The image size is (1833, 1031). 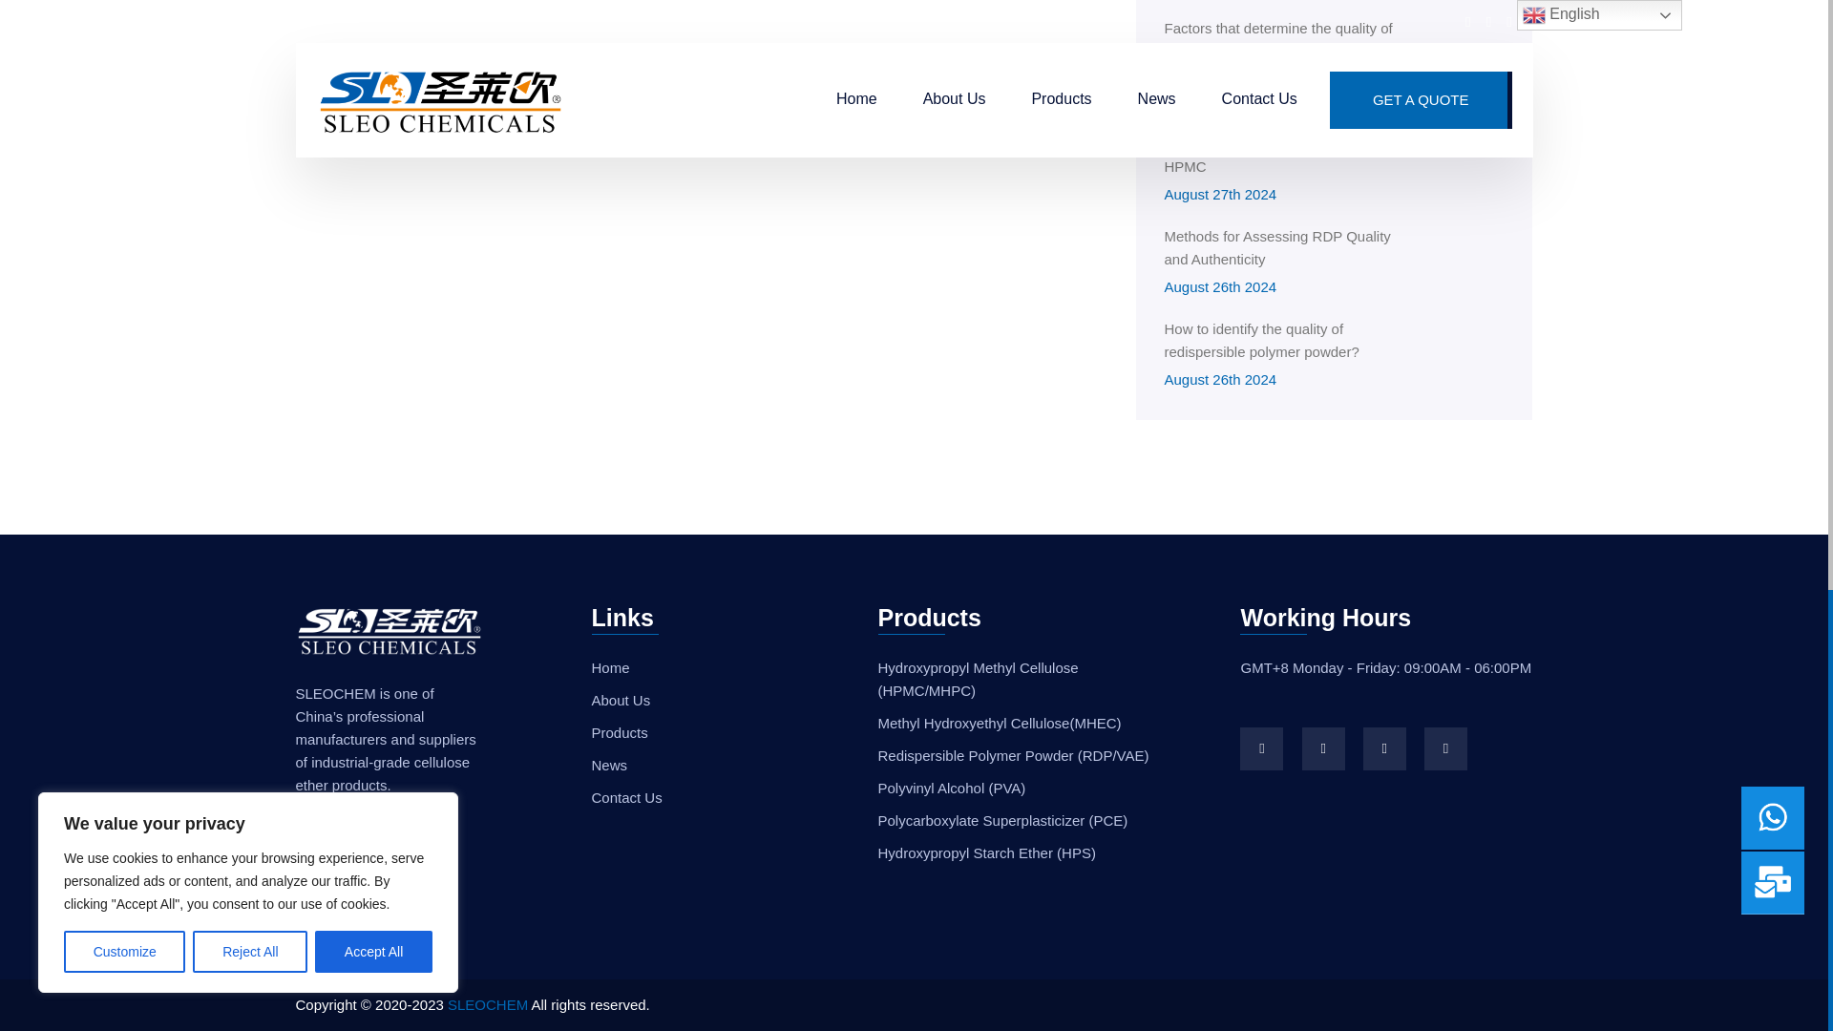 What do you see at coordinates (458, 67) in the screenshot?
I see `Hydroxypropyl Methyl Cellulose` at bounding box center [458, 67].